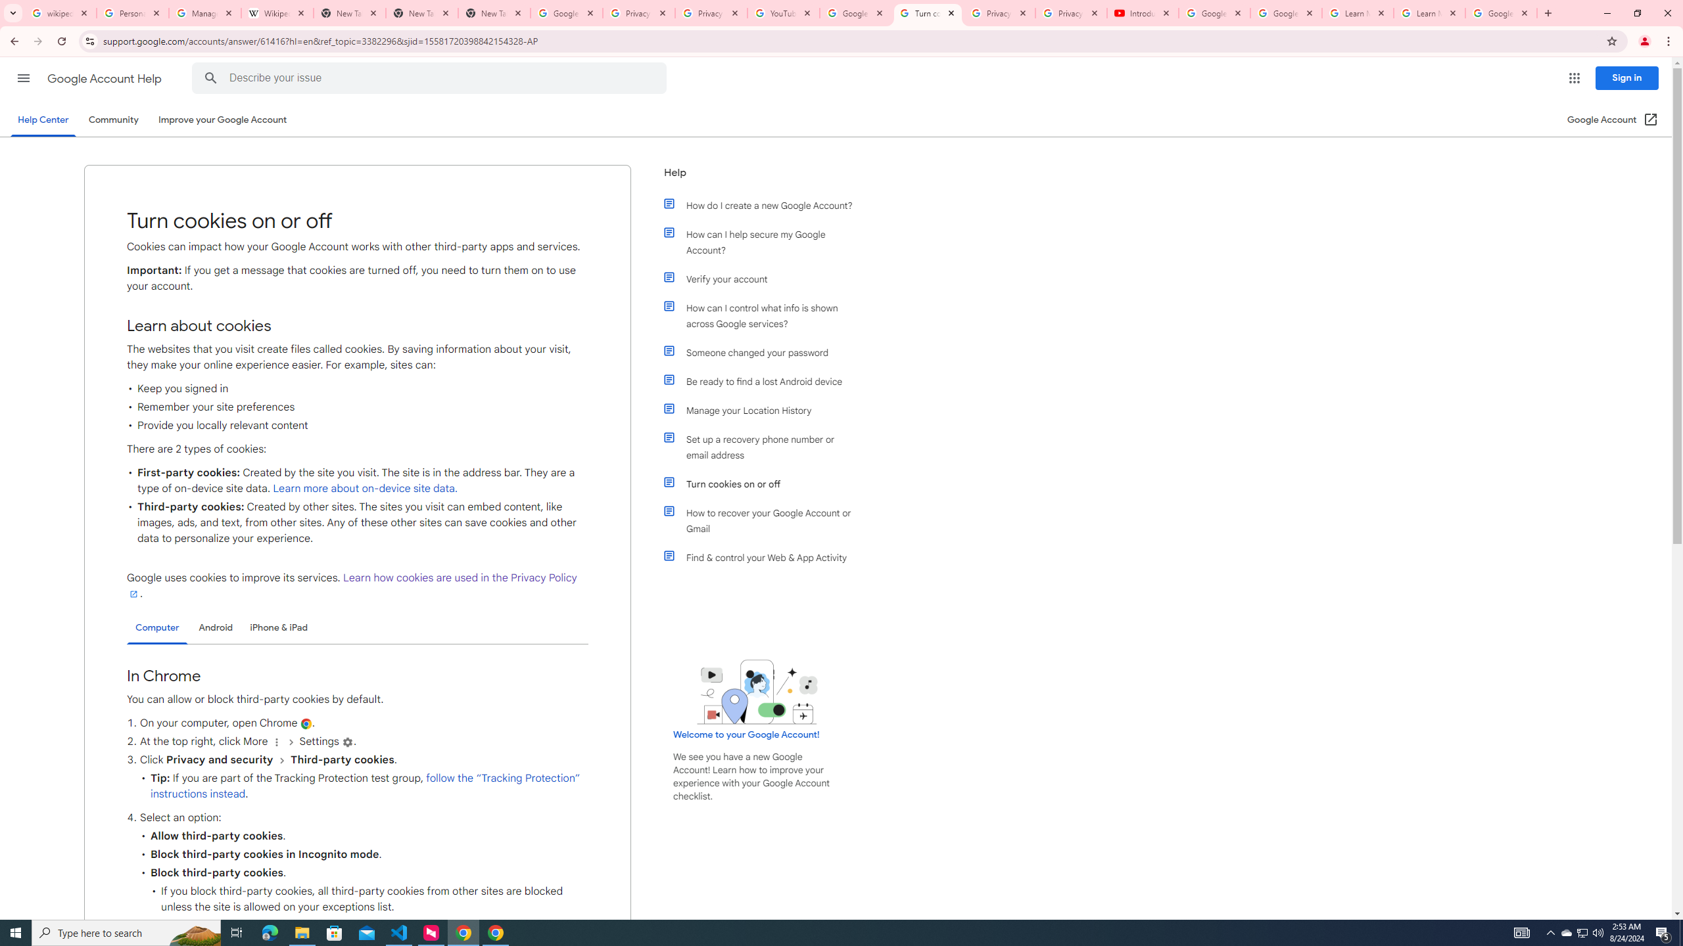 The width and height of the screenshot is (1683, 946). I want to click on Google Account Help, so click(1214, 13).